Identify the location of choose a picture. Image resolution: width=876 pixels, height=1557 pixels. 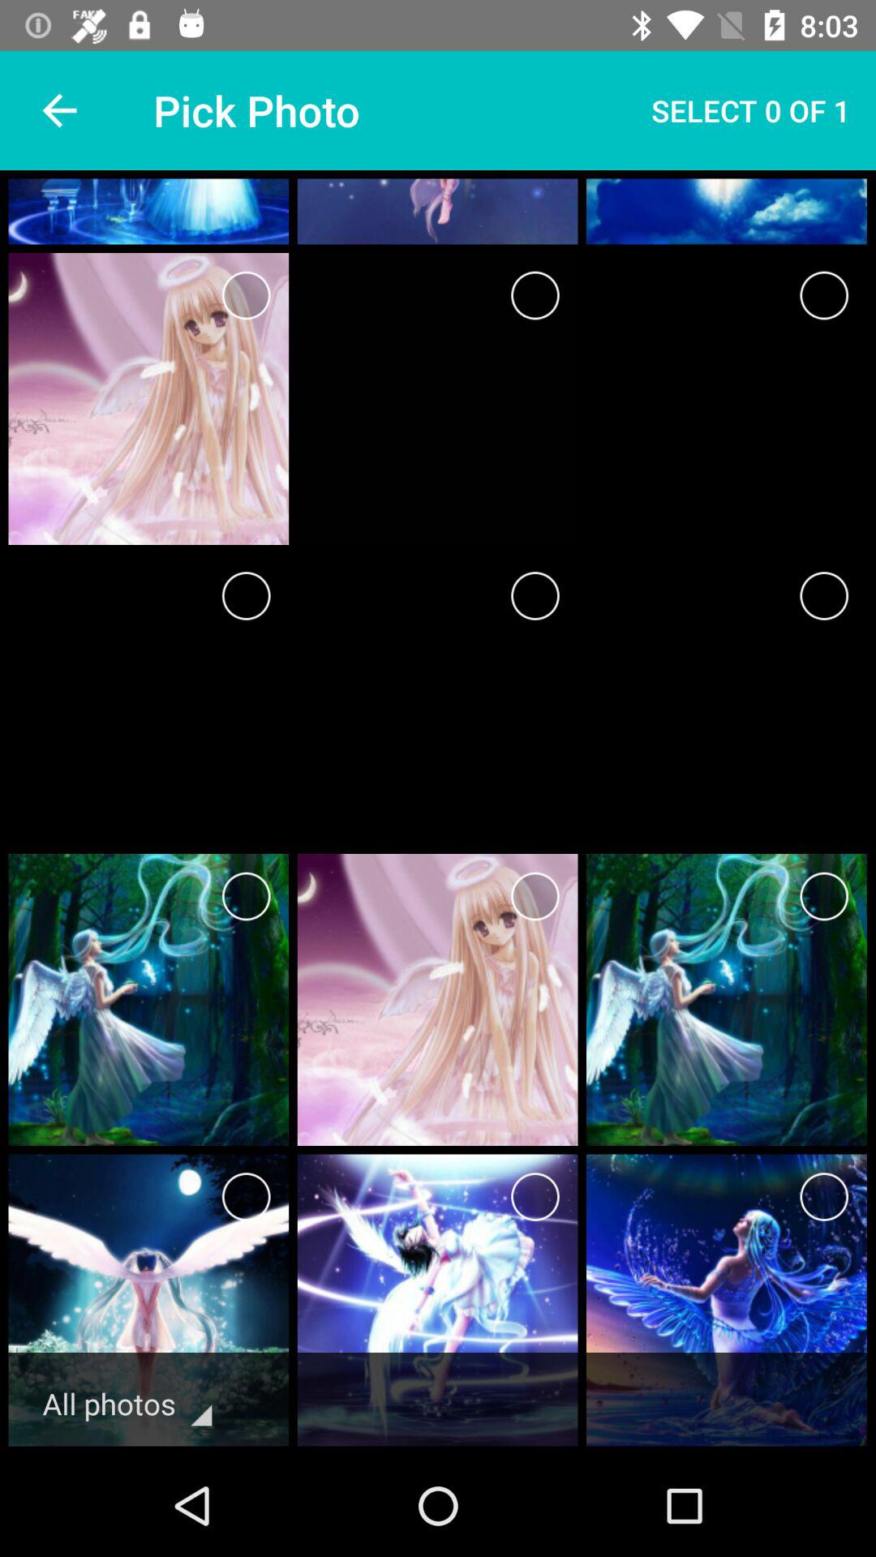
(535, 595).